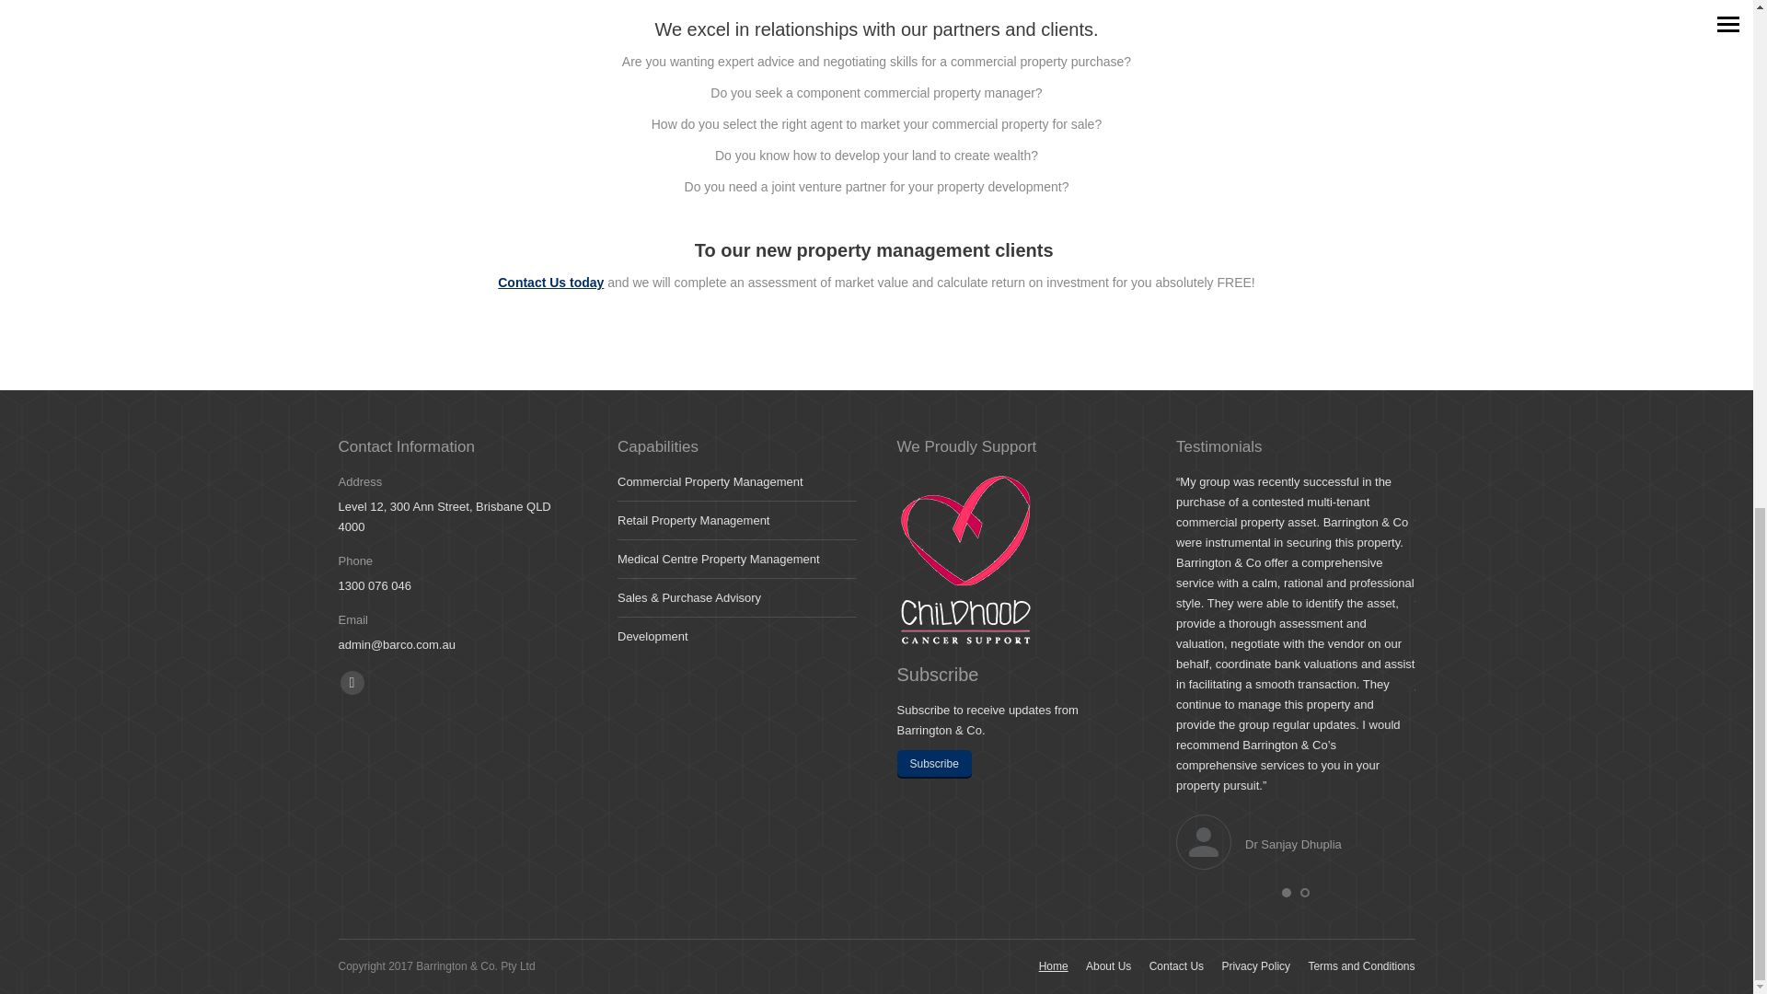 The width and height of the screenshot is (1767, 994). Describe the element at coordinates (692, 521) in the screenshot. I see `Retail Property Management` at that location.